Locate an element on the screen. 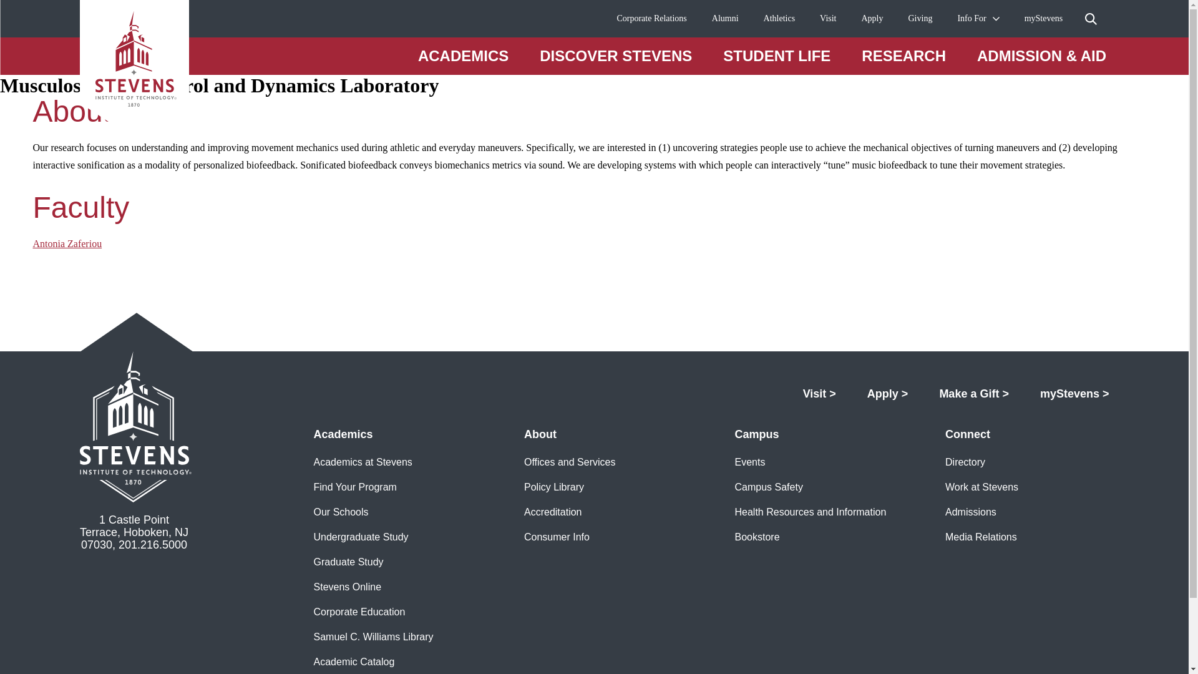 The height and width of the screenshot is (674, 1198). myStevens is located at coordinates (1043, 19).